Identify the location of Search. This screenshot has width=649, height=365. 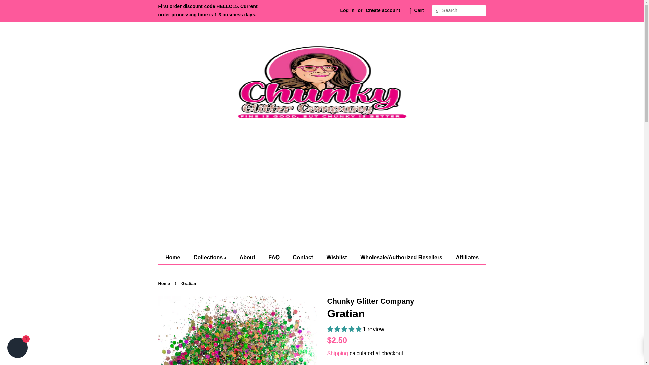
(437, 11).